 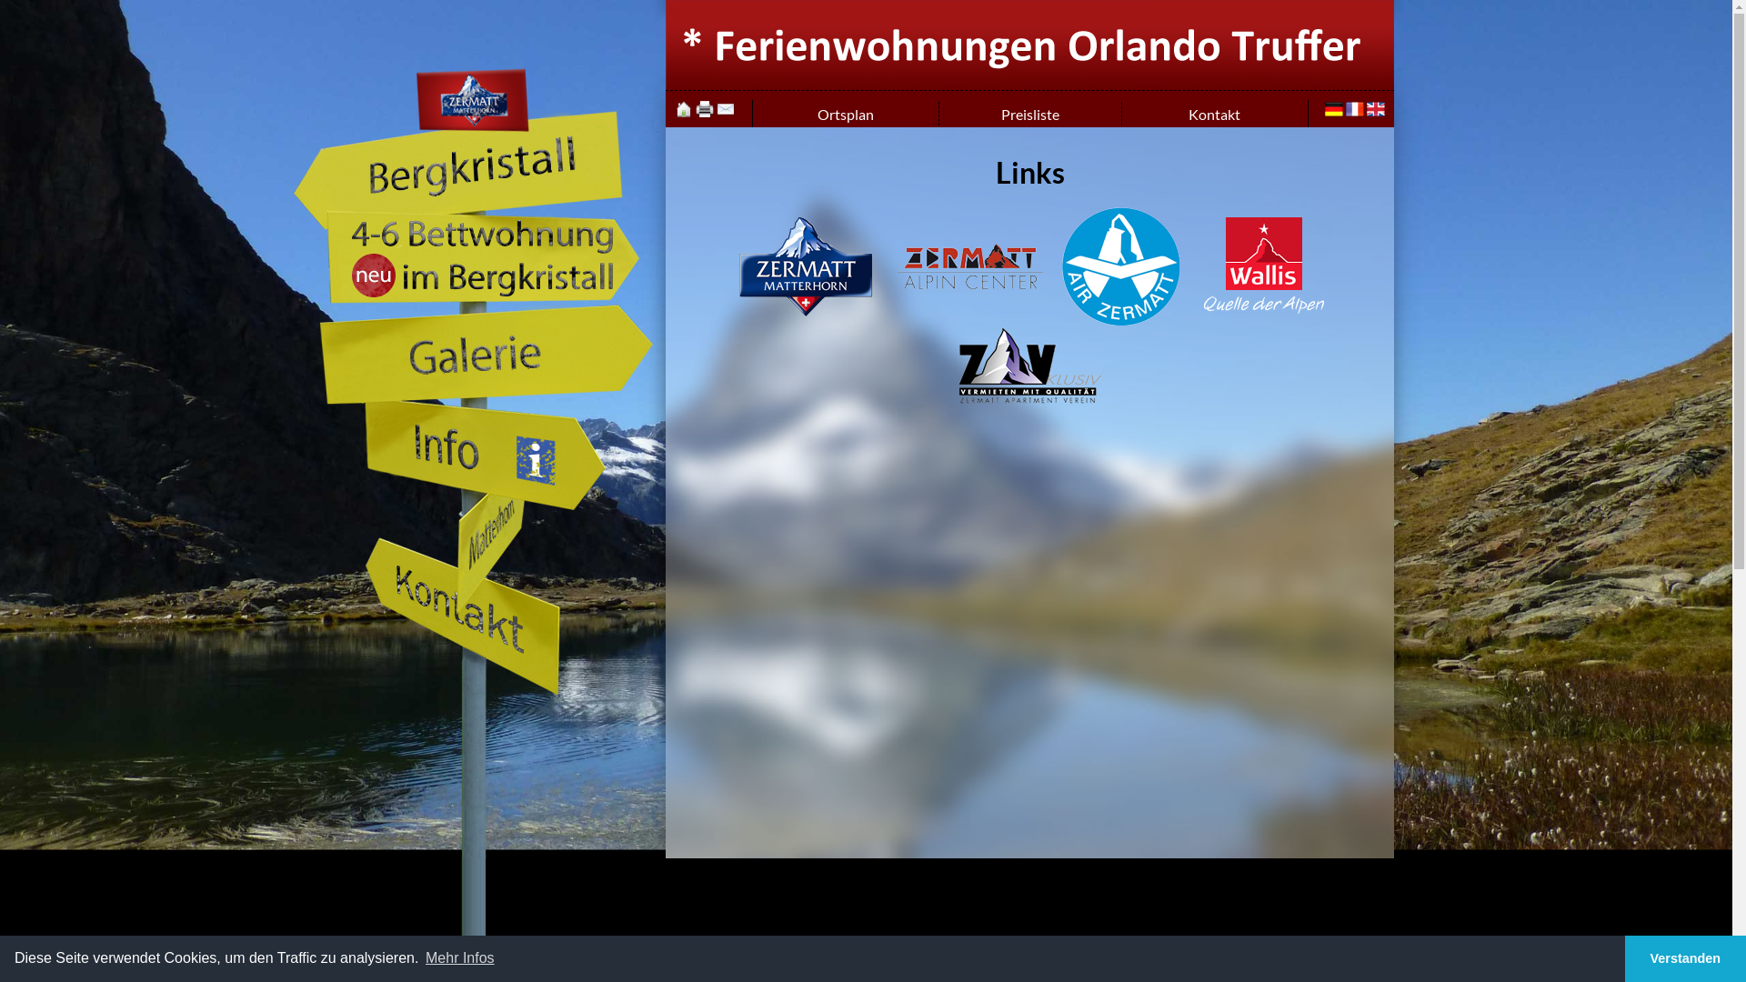 I want to click on Mehr Infos, so click(x=460, y=958).